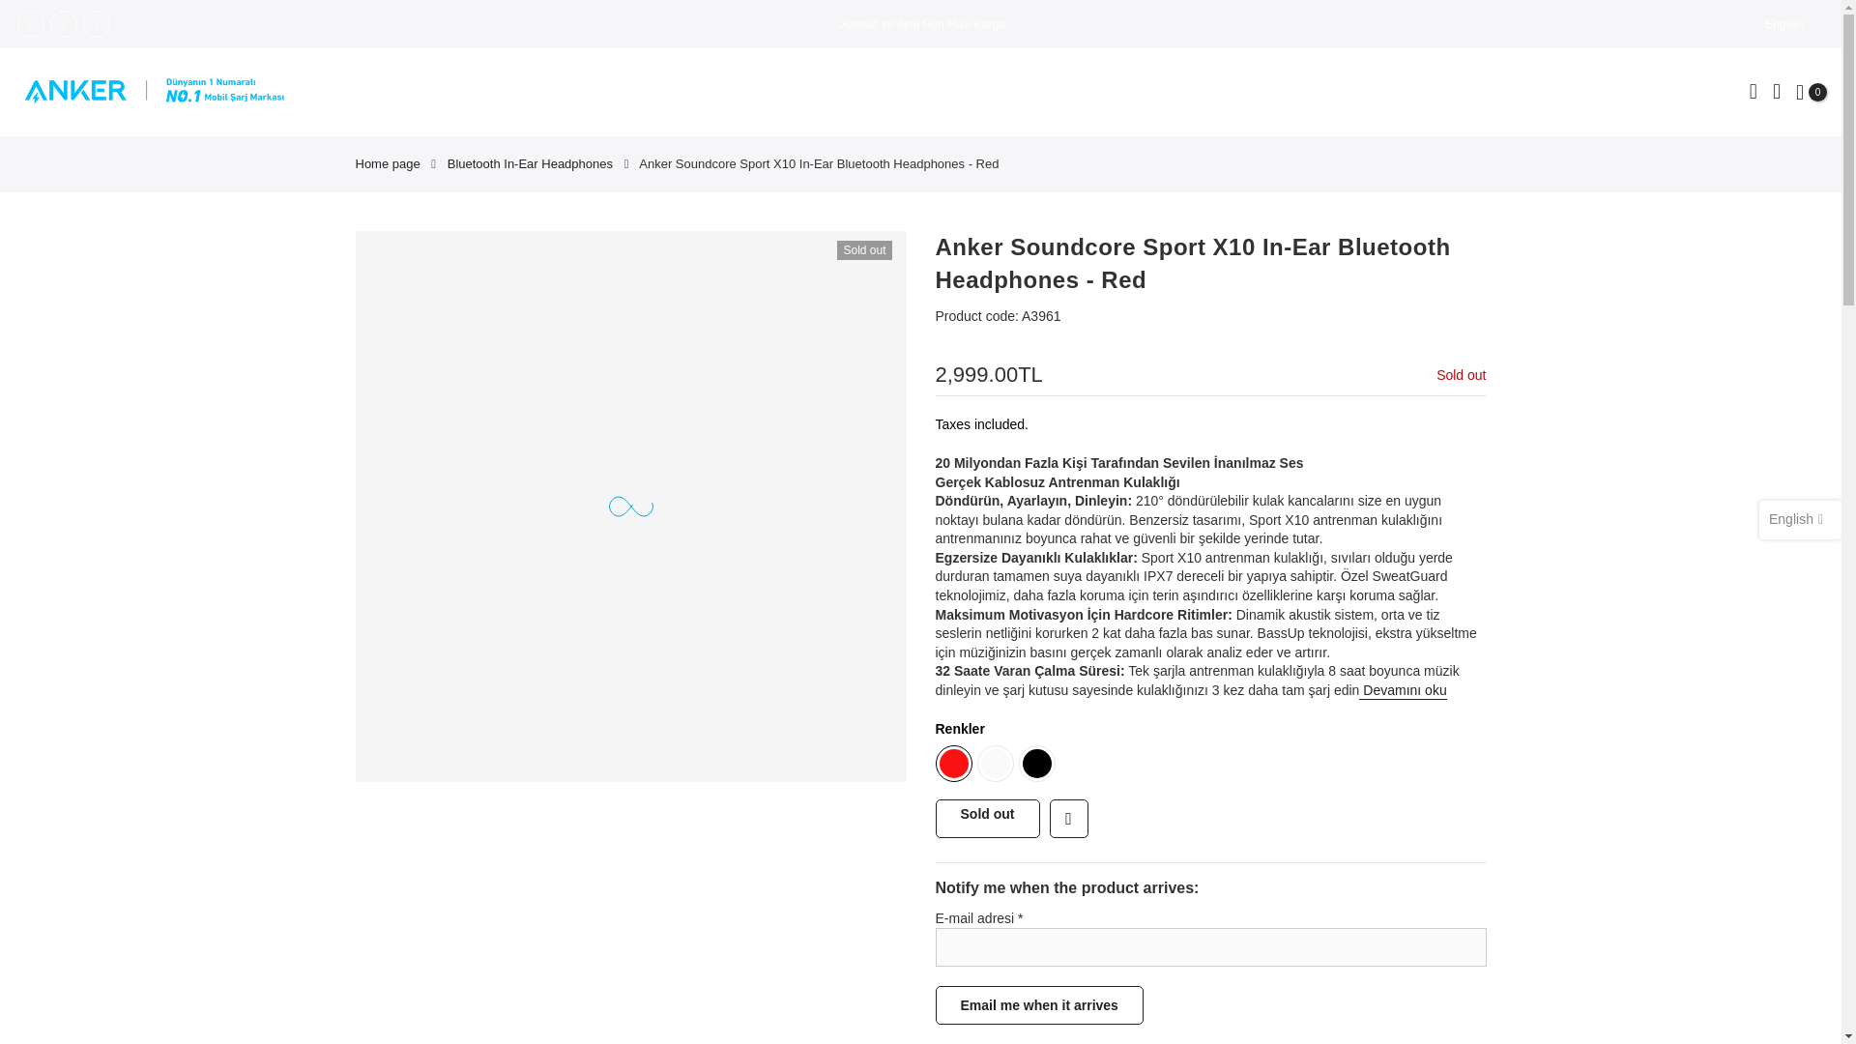 Image resolution: width=1856 pixels, height=1044 pixels. What do you see at coordinates (389, 164) in the screenshot?
I see `Home page` at bounding box center [389, 164].